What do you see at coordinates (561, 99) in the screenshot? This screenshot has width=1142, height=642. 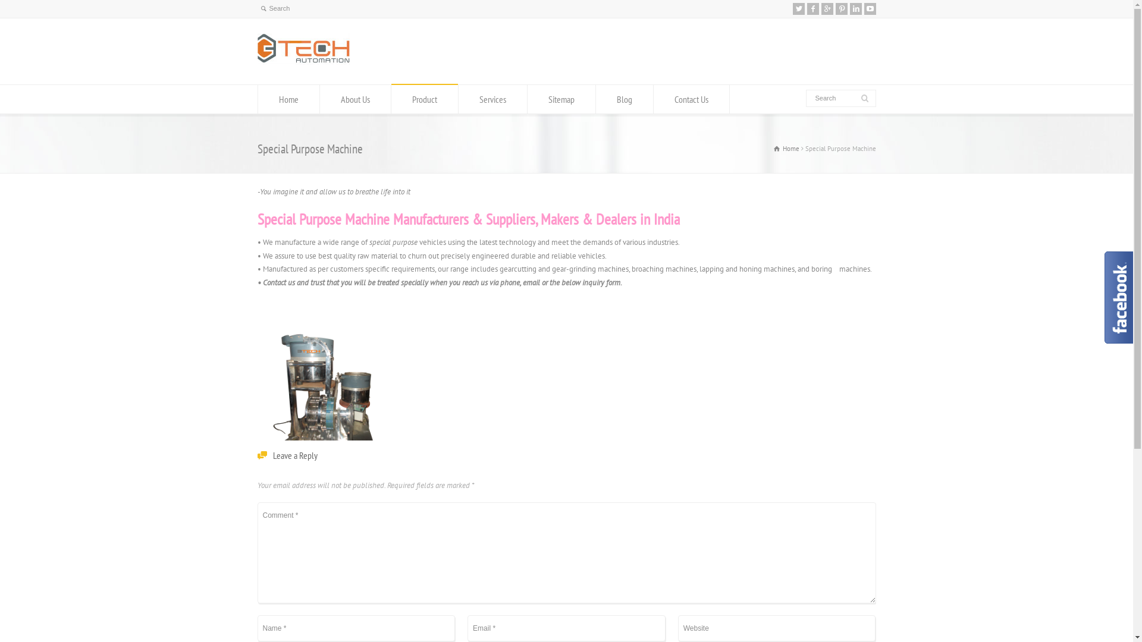 I see `Sitemap` at bounding box center [561, 99].